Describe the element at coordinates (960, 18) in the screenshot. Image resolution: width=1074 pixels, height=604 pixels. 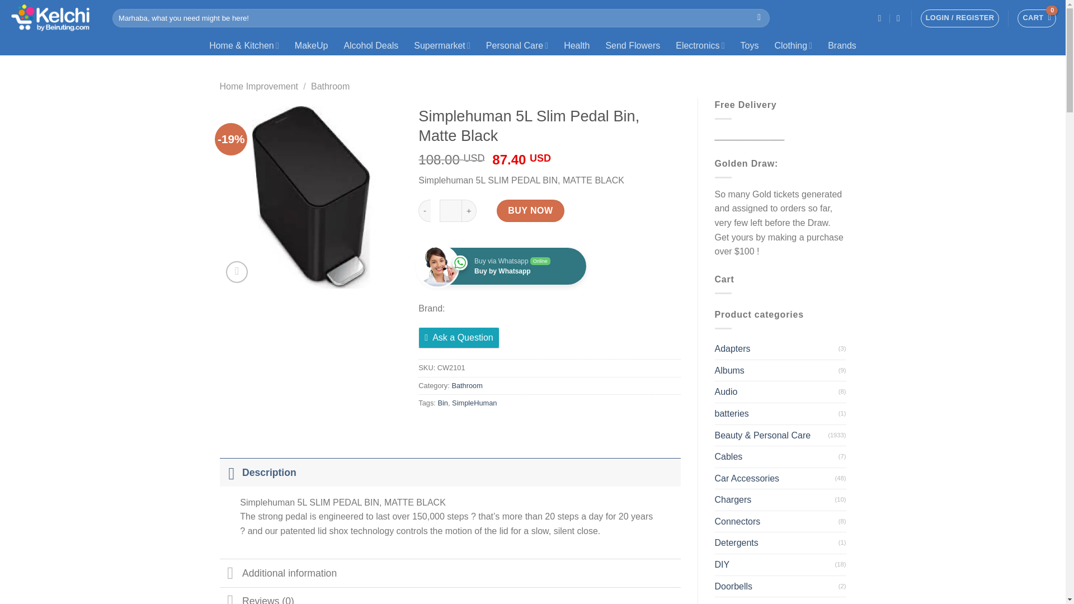
I see `Login` at that location.